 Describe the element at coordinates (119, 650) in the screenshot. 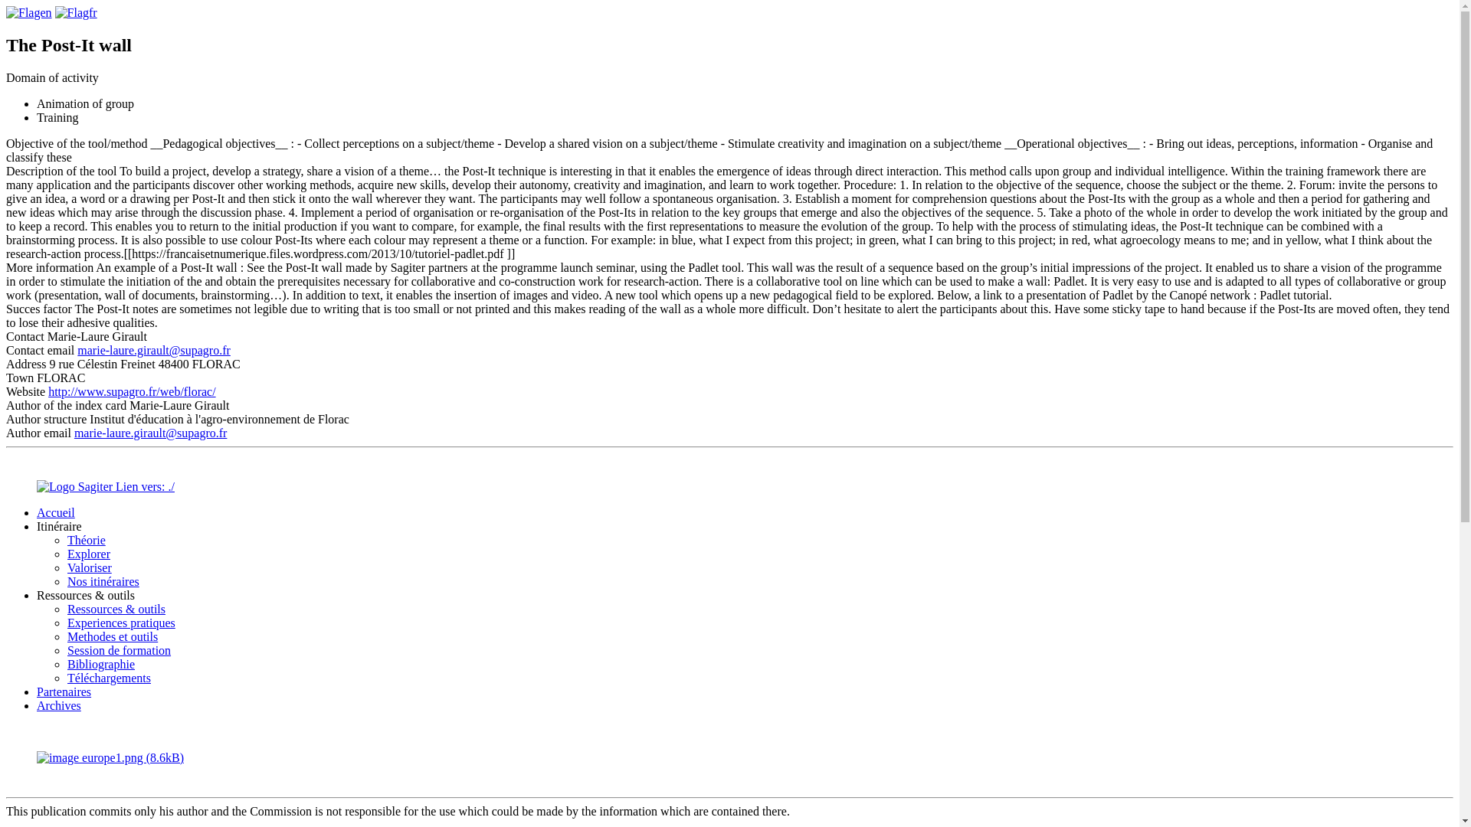

I see `Session de formation` at that location.